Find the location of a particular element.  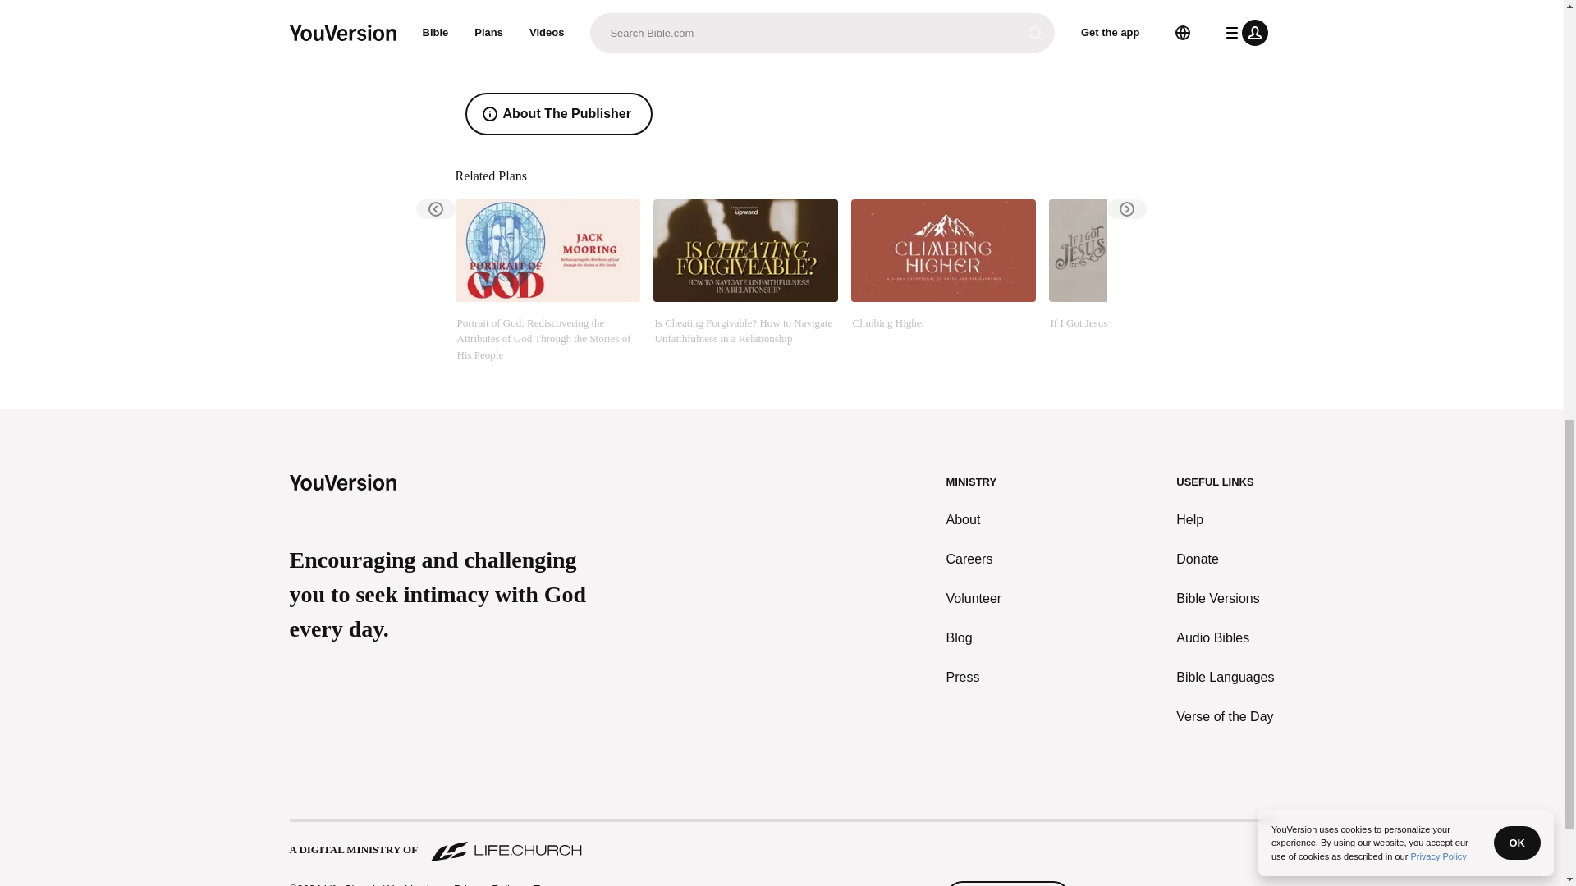

Volunteer is located at coordinates (974, 599).